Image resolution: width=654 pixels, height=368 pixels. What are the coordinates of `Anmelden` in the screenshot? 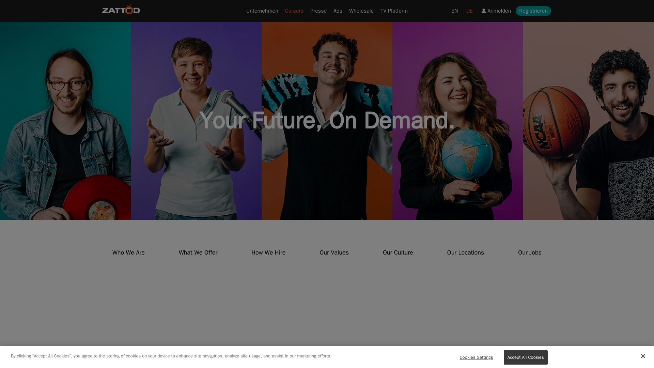 It's located at (496, 11).